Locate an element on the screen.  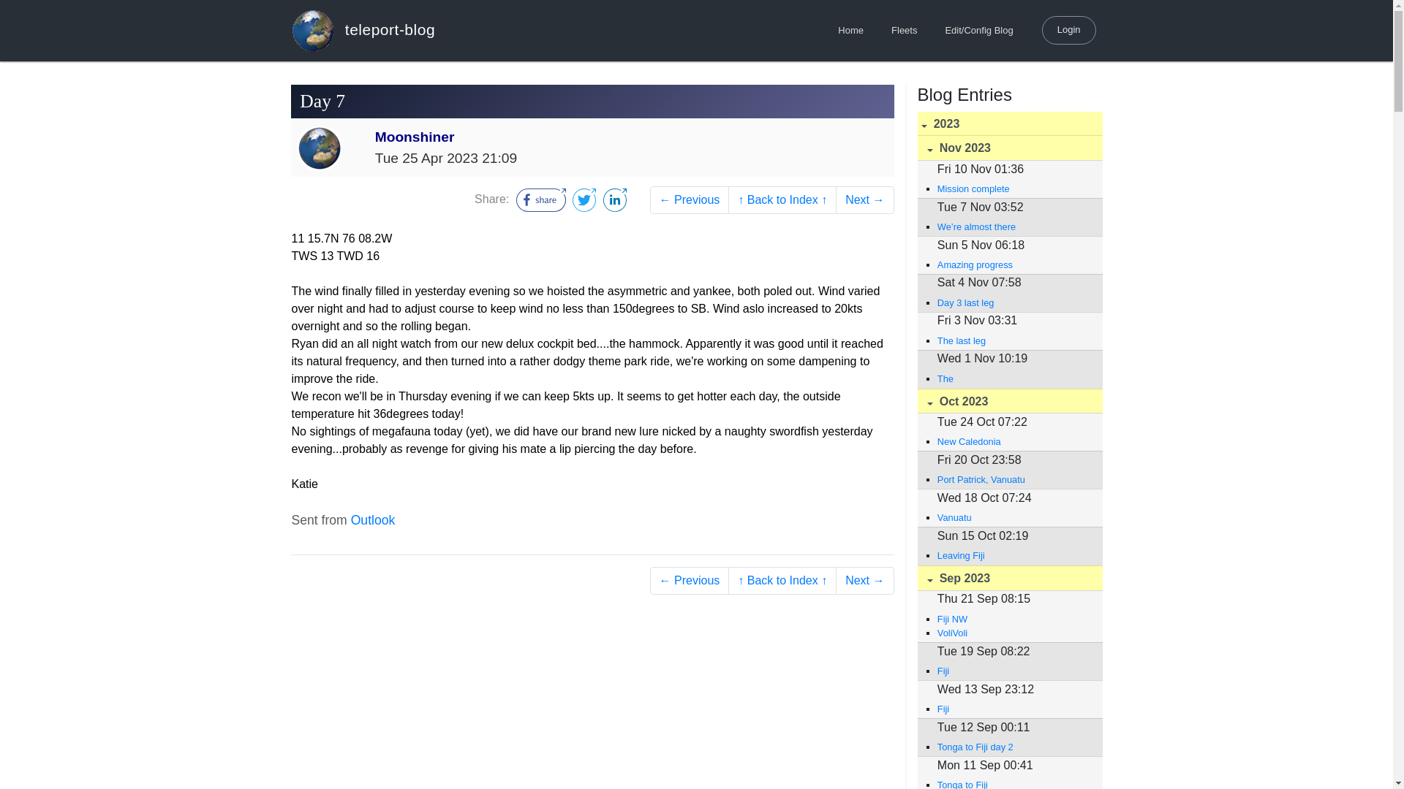
Outlook is located at coordinates (373, 520).